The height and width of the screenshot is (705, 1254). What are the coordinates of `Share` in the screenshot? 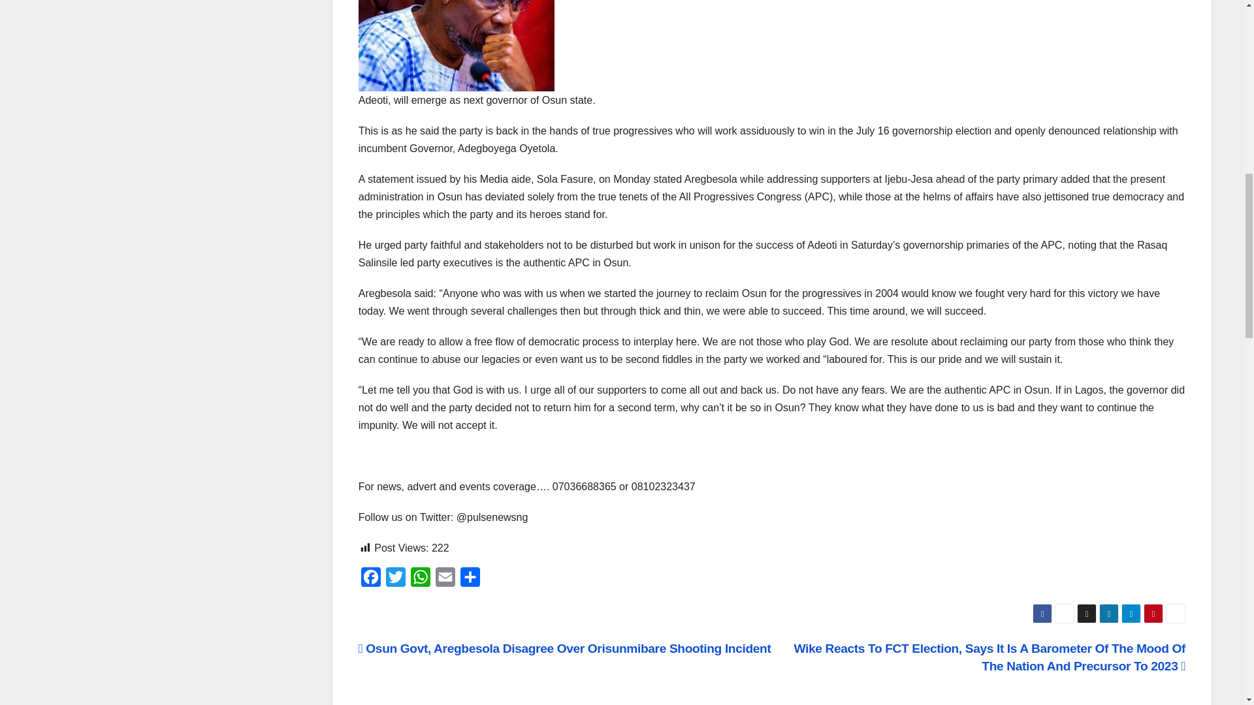 It's located at (470, 580).